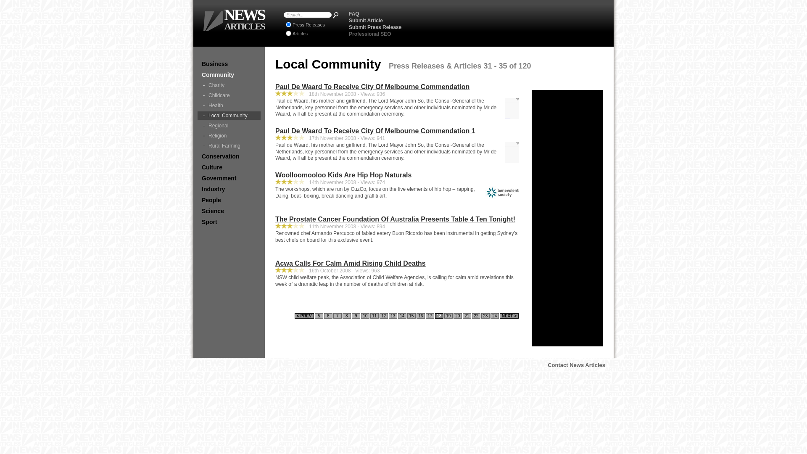  I want to click on Sport, so click(229, 222).